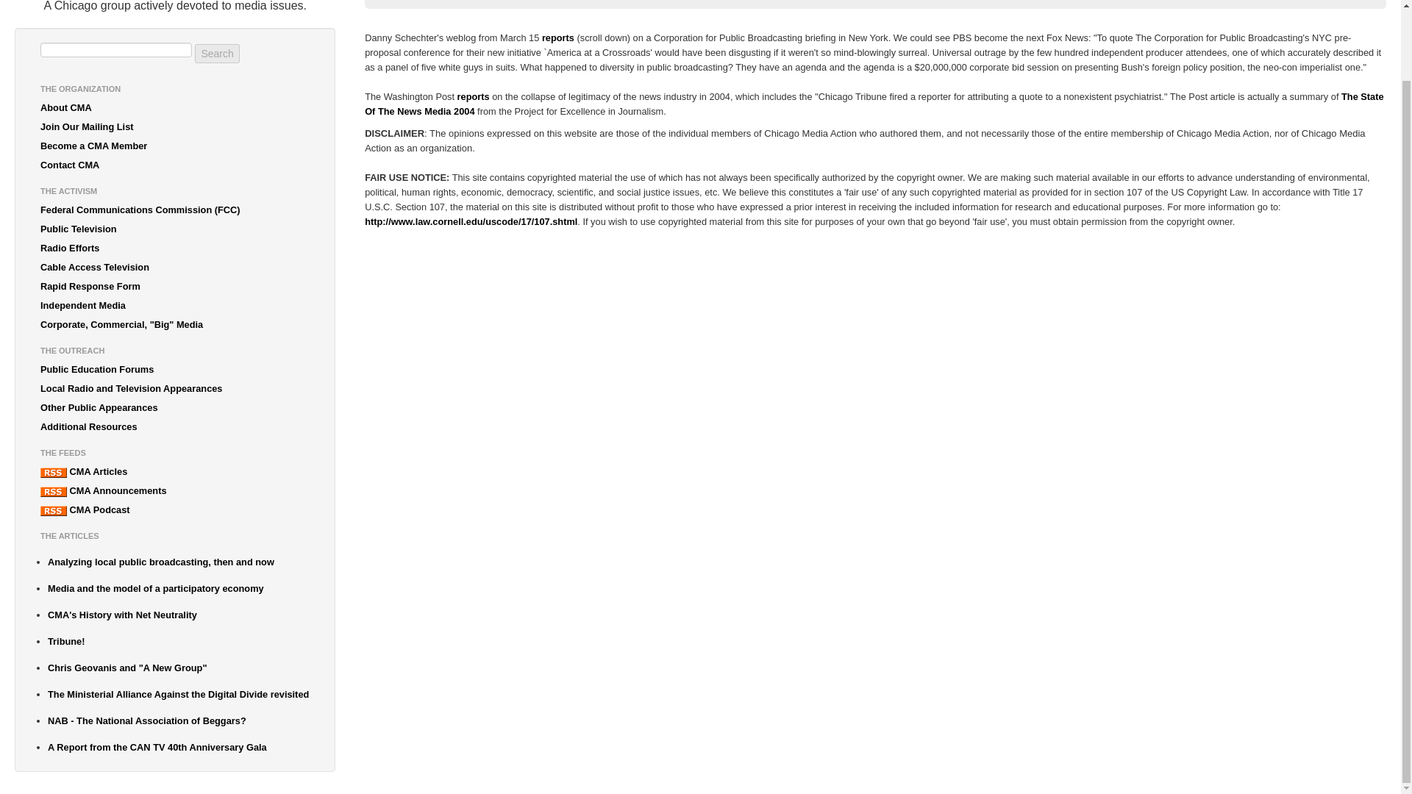 The height and width of the screenshot is (794, 1412). What do you see at coordinates (178, 668) in the screenshot?
I see `Chris Geovanis and "A New Group"` at bounding box center [178, 668].